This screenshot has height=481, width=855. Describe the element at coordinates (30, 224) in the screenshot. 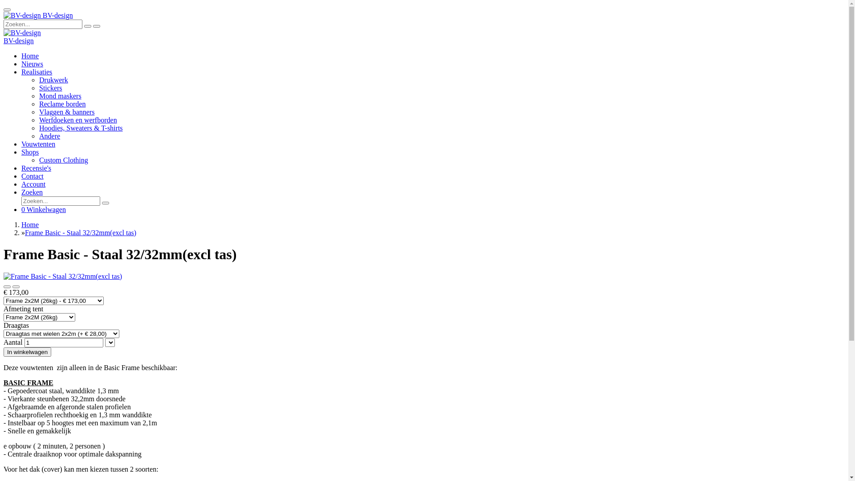

I see `Home` at that location.